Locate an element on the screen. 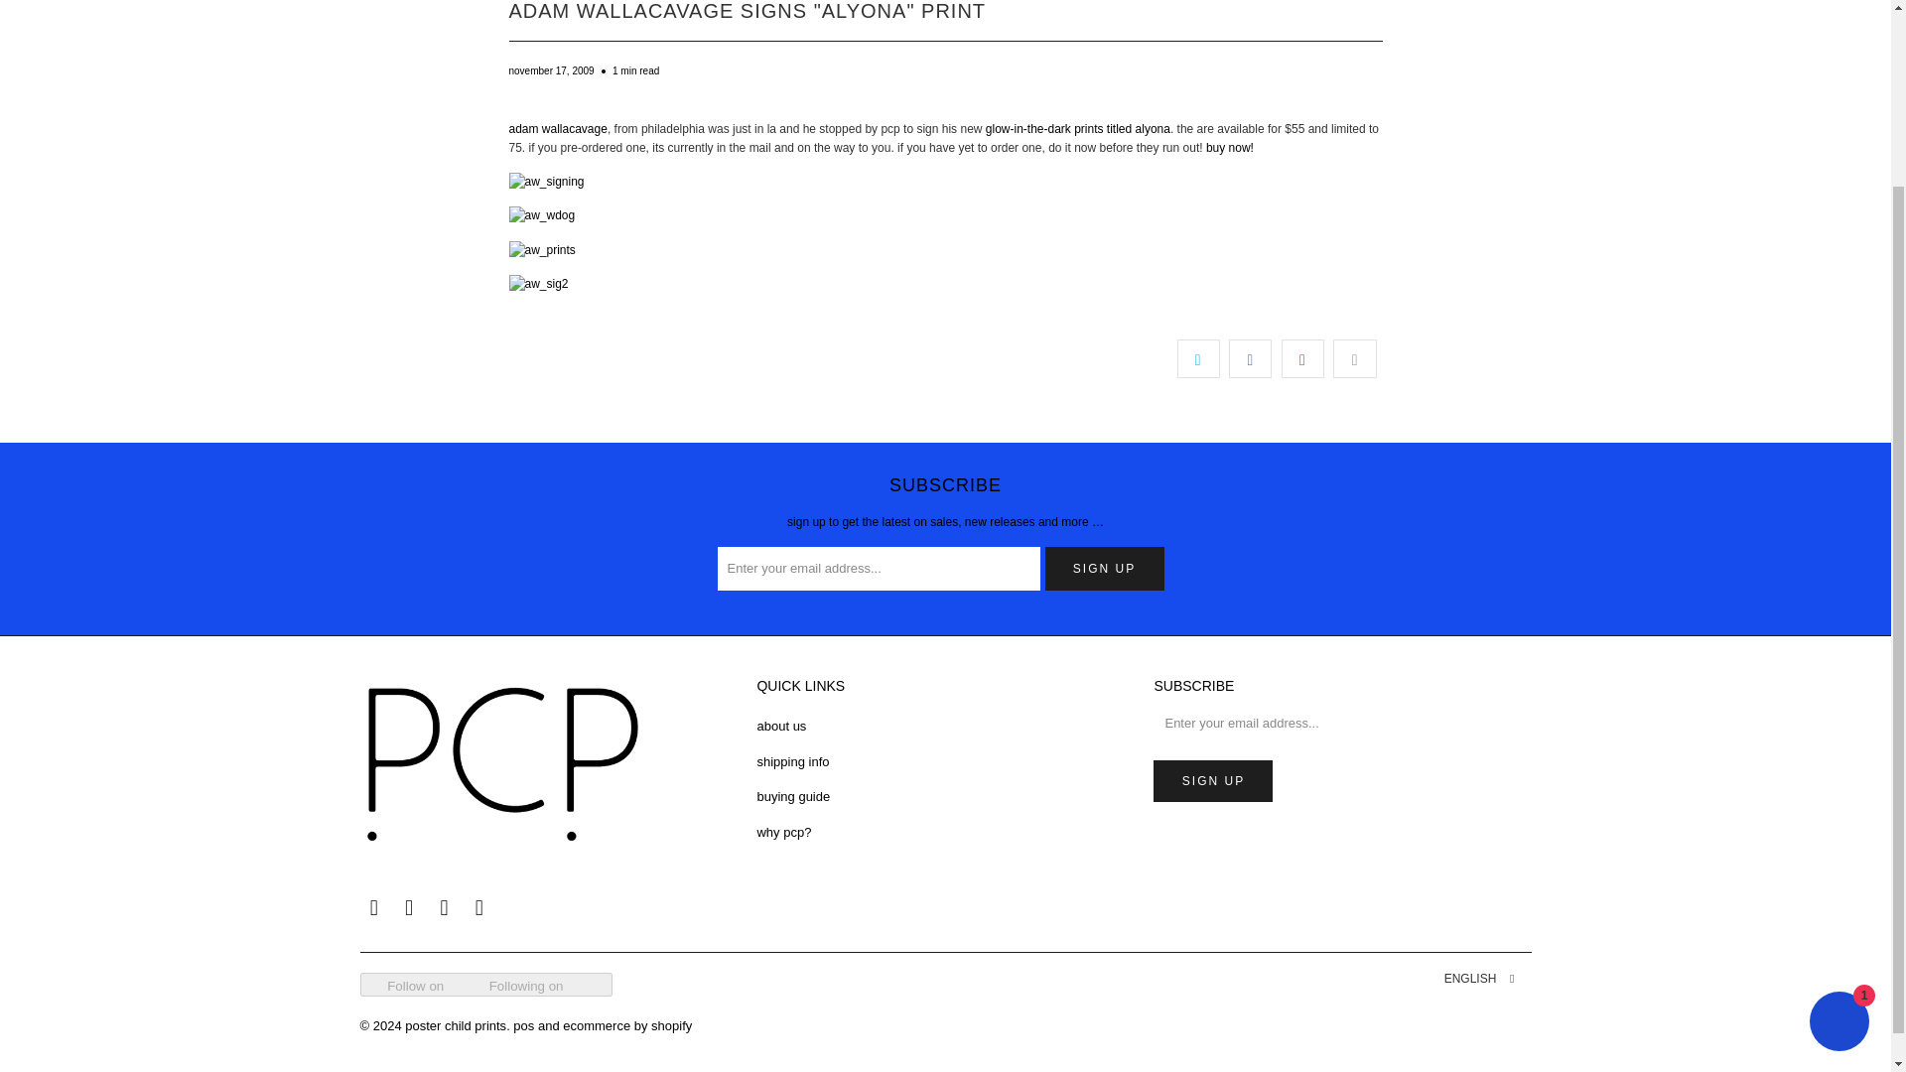 This screenshot has width=1906, height=1072. Sign Up is located at coordinates (1213, 780).